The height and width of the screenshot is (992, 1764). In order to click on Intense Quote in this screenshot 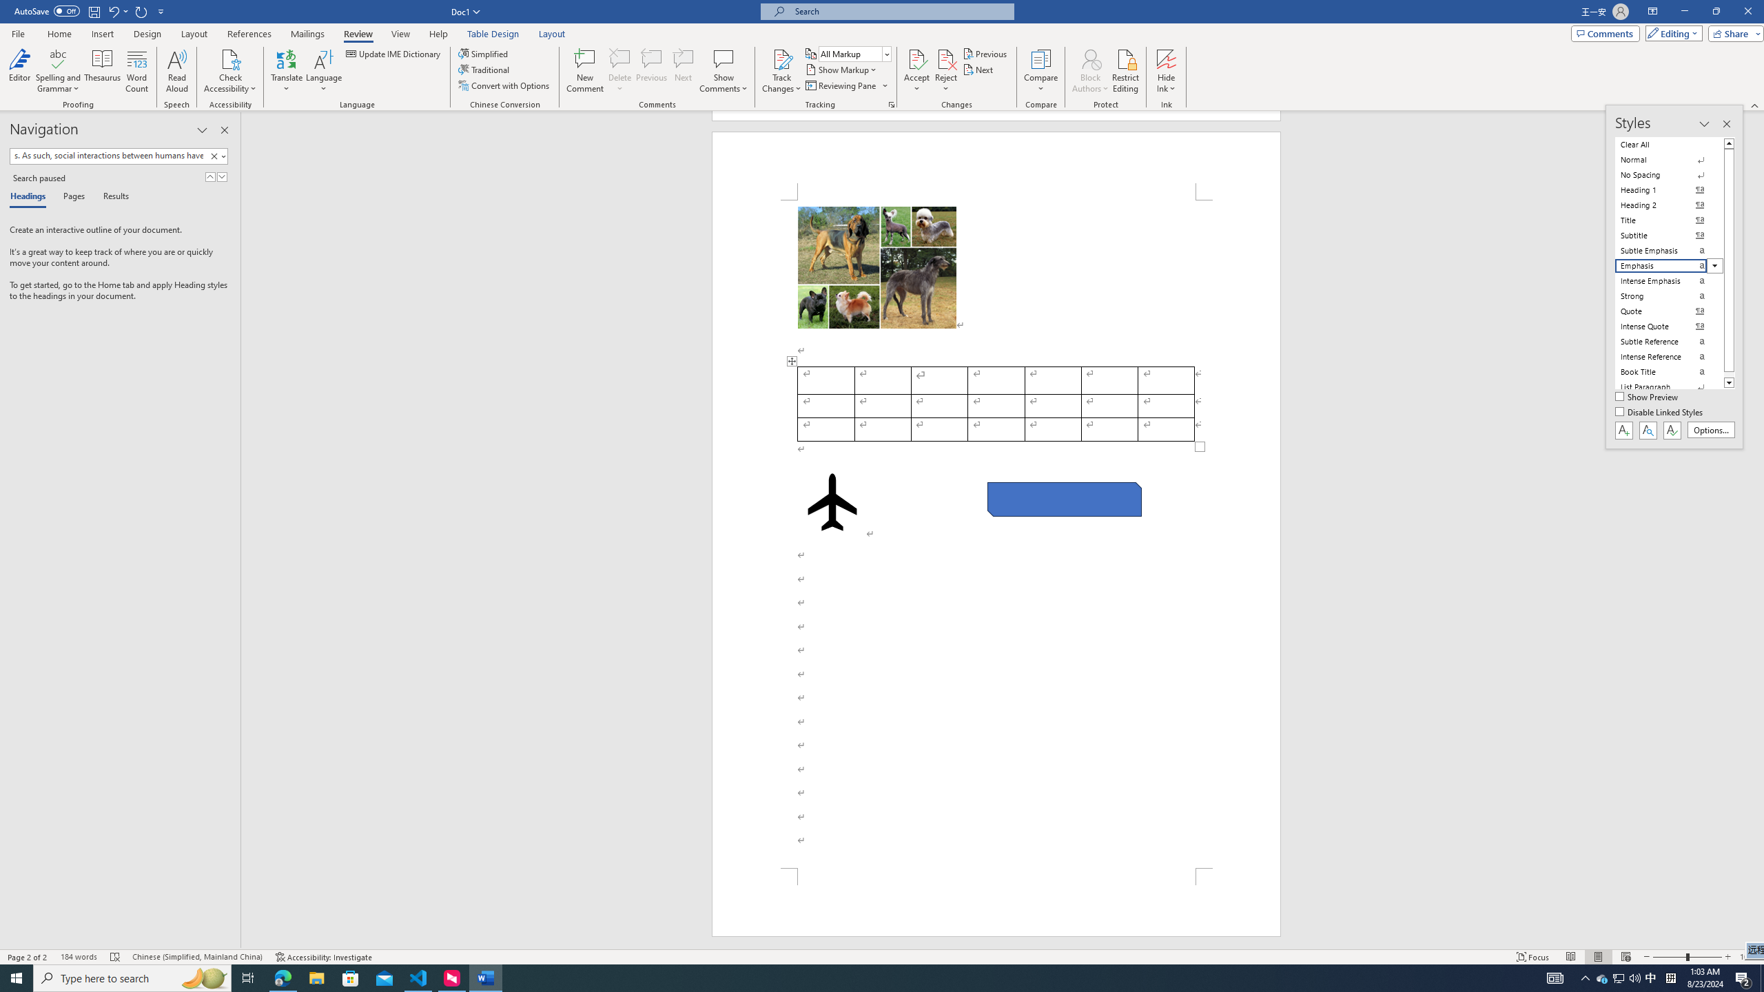, I will do `click(1669, 327)`.